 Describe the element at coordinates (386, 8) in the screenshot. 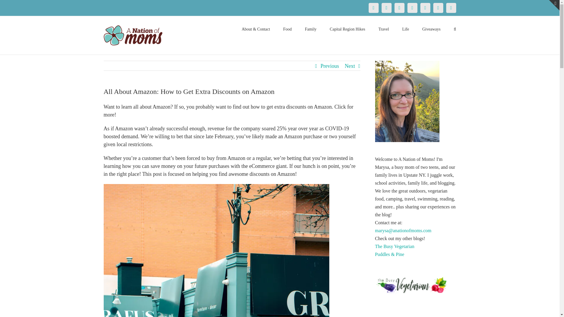

I see `Twitter` at that location.